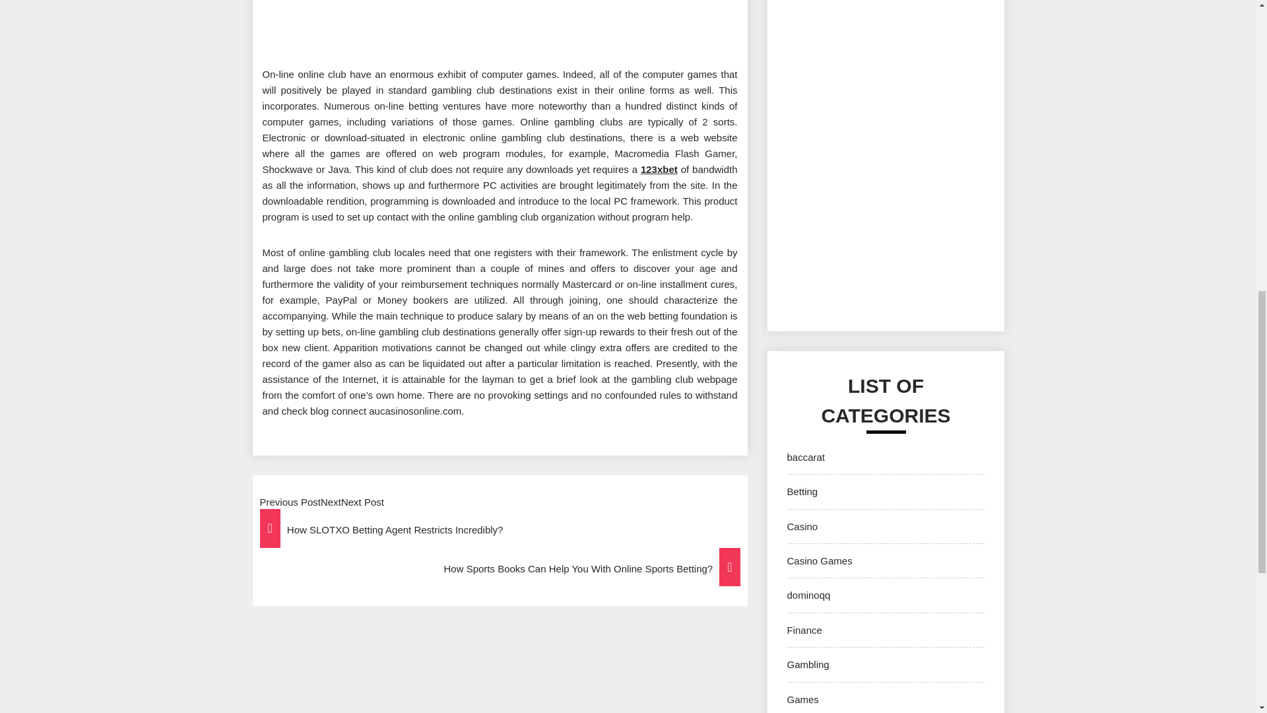  What do you see at coordinates (802, 526) in the screenshot?
I see `Casino` at bounding box center [802, 526].